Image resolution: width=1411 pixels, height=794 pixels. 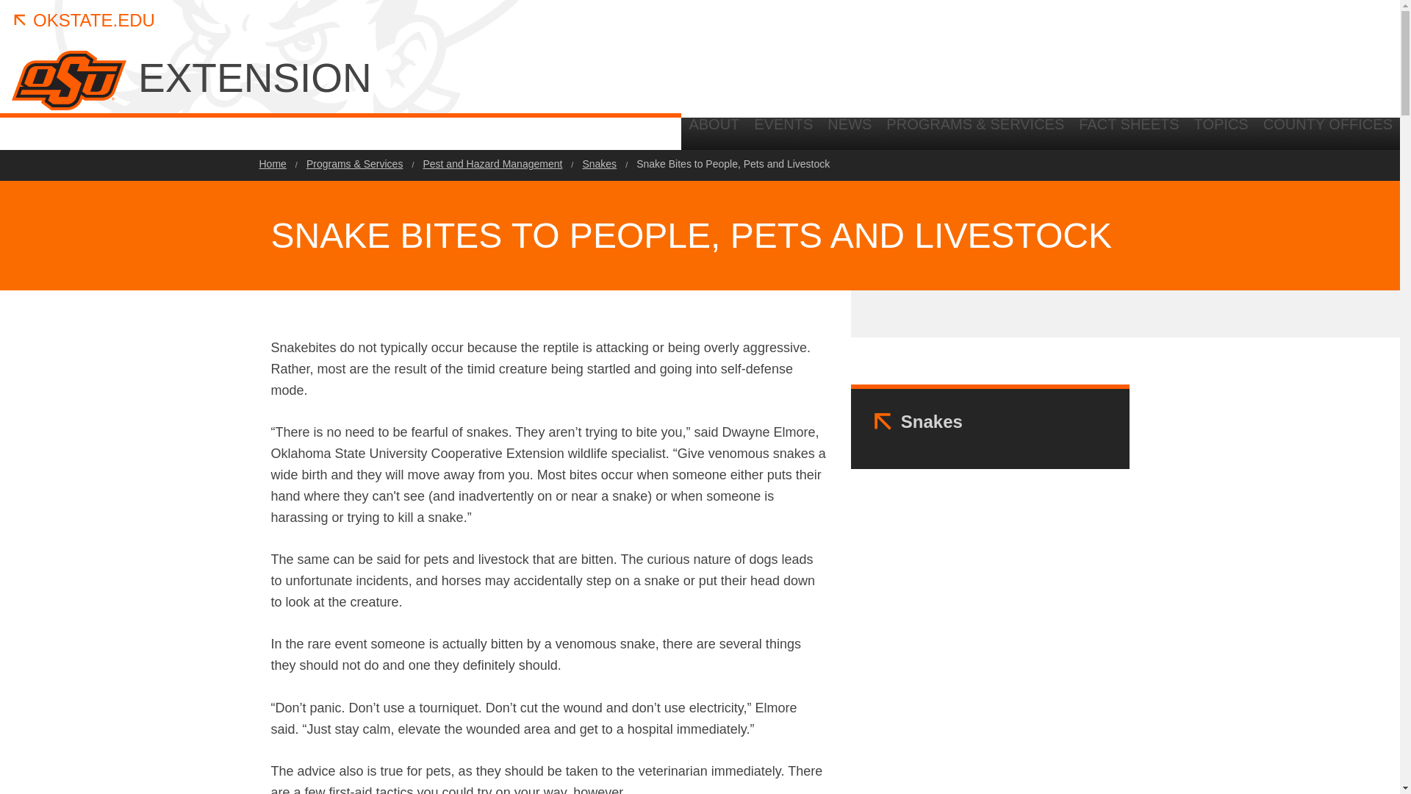 What do you see at coordinates (1129, 129) in the screenshot?
I see `FACT SHEETS` at bounding box center [1129, 129].